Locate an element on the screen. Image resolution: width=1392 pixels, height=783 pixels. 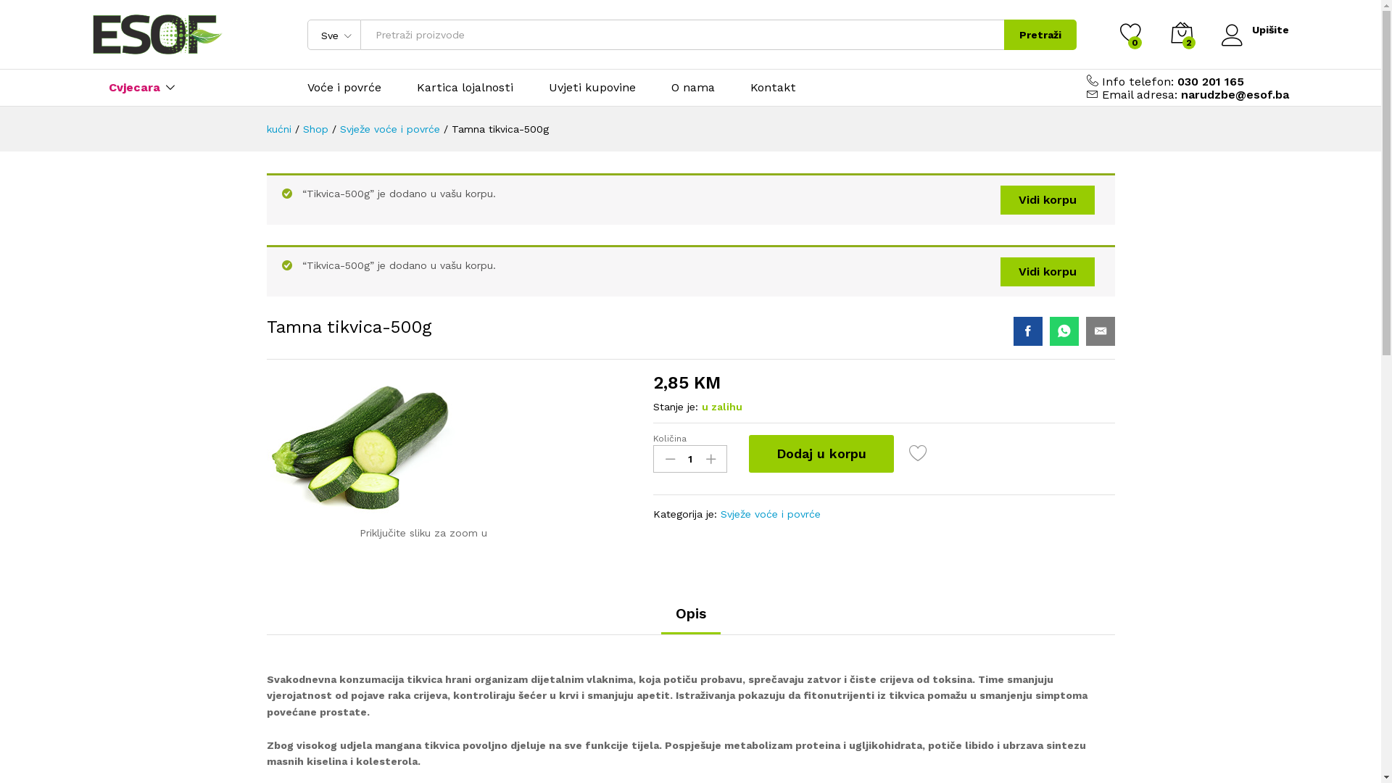
Email adresa: narudzbe@esof.ba is located at coordinates (1193, 94).